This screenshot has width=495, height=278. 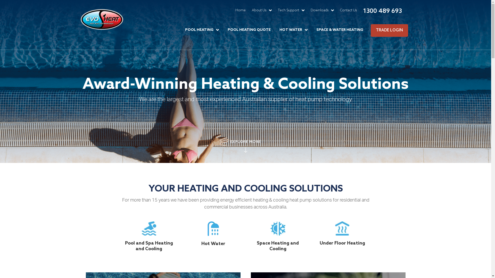 I want to click on TRADE LOGIN, so click(x=389, y=30).